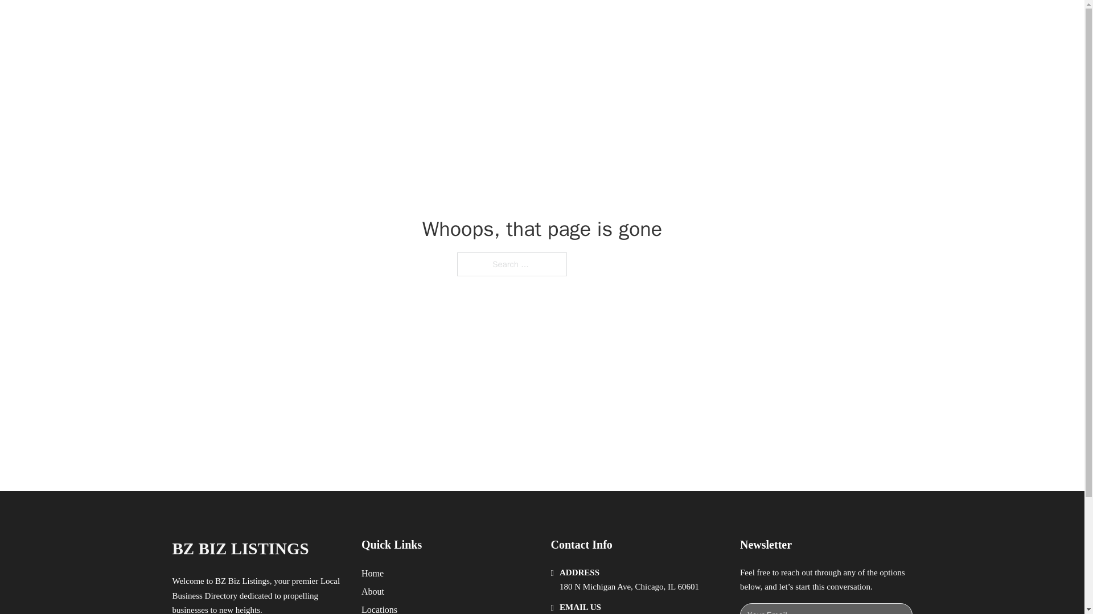 The height and width of the screenshot is (614, 1093). What do you see at coordinates (690, 22) in the screenshot?
I see `HOME` at bounding box center [690, 22].